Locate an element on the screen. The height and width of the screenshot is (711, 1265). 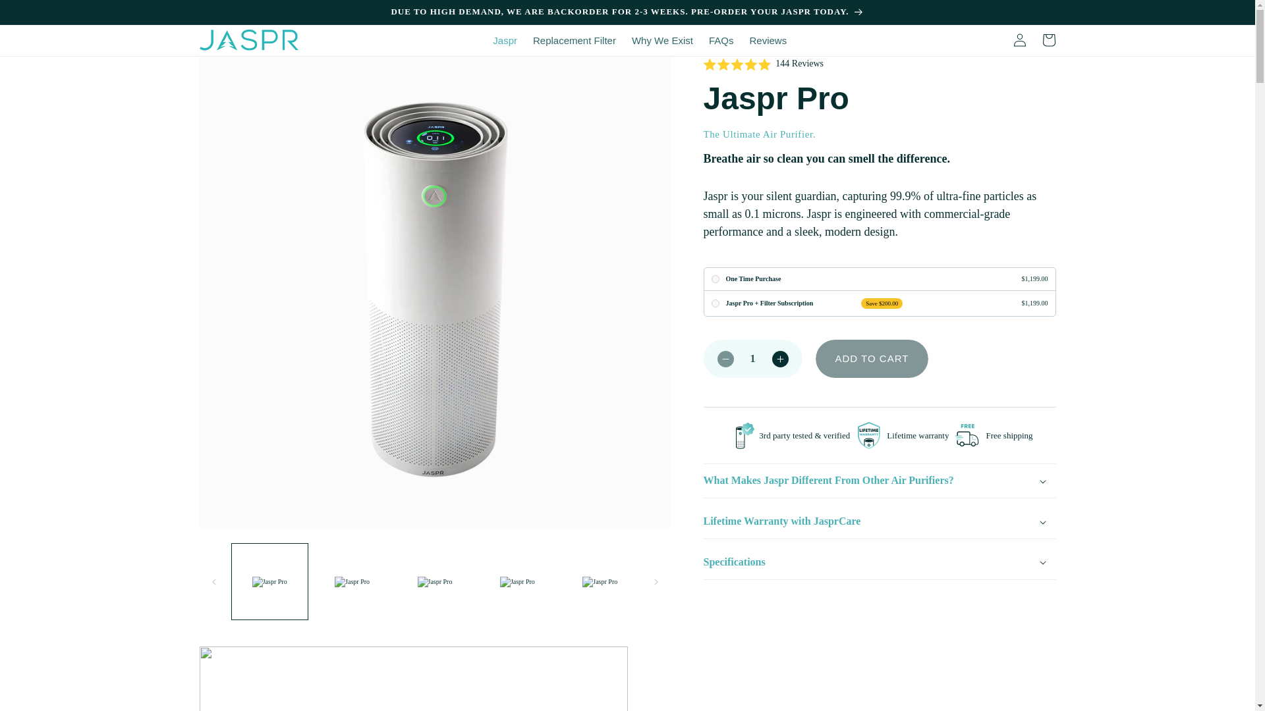
Log in is located at coordinates (1020, 39).